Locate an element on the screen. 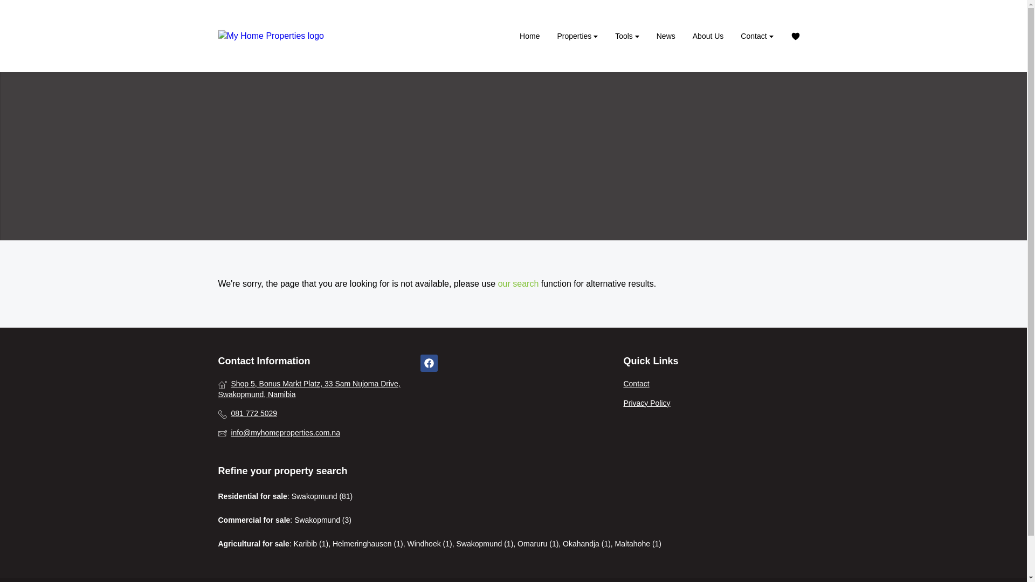 The height and width of the screenshot is (582, 1035). About Us is located at coordinates (708, 36).